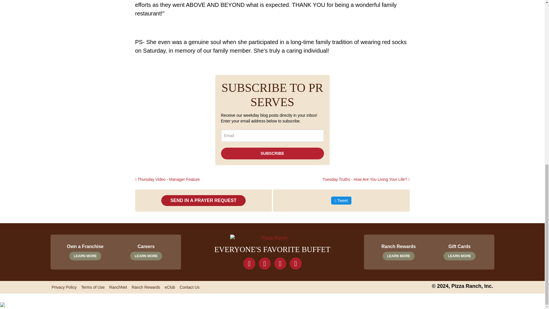  I want to click on Tweet, so click(272, 153).